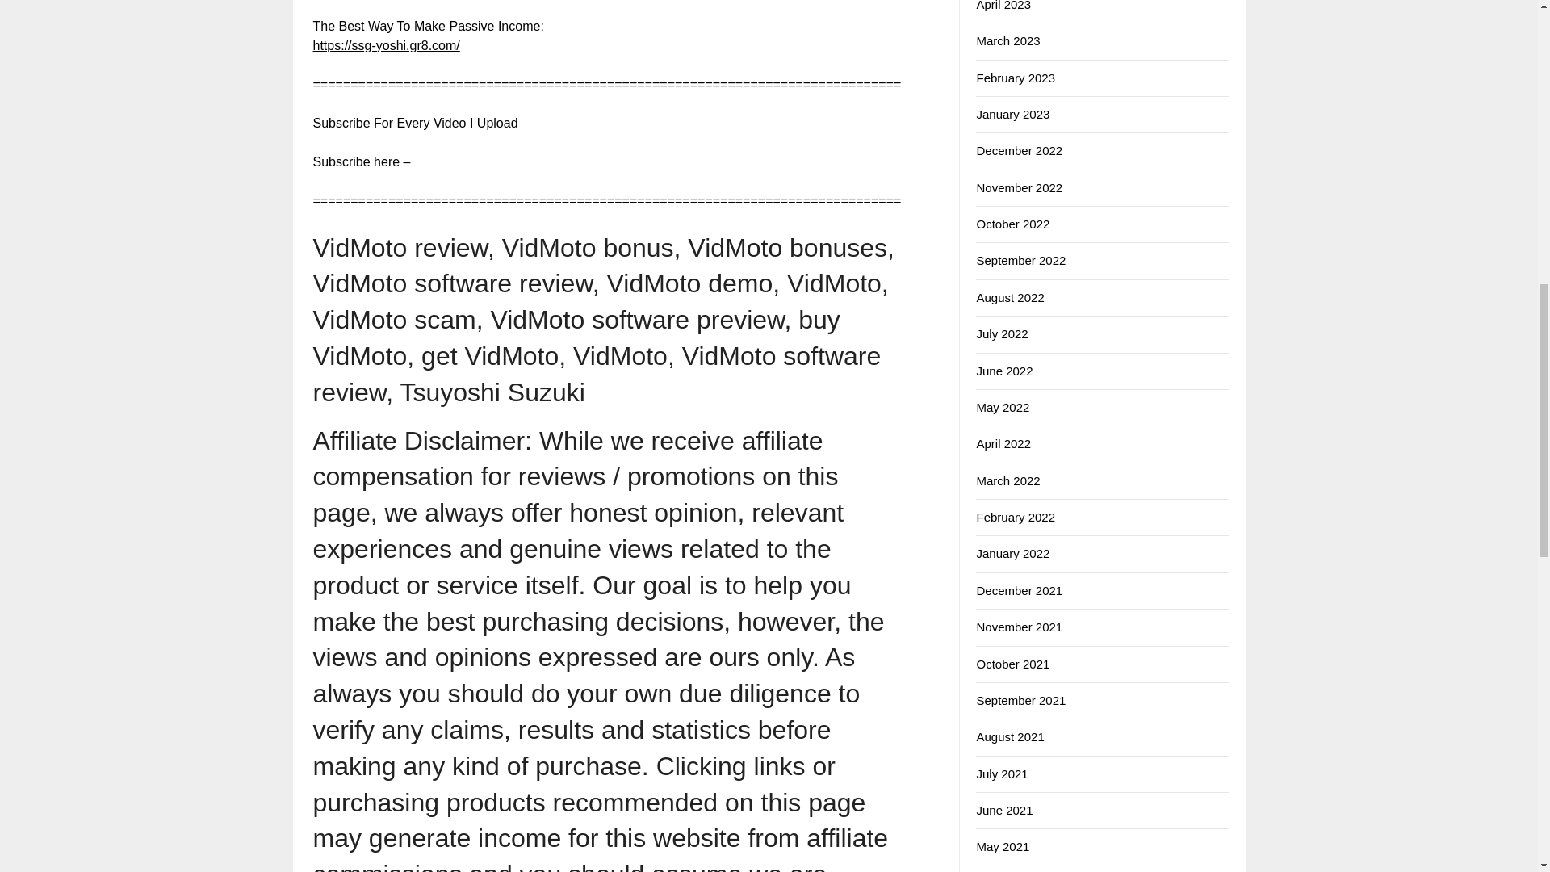 The width and height of the screenshot is (1550, 872). I want to click on November 2022, so click(1019, 187).